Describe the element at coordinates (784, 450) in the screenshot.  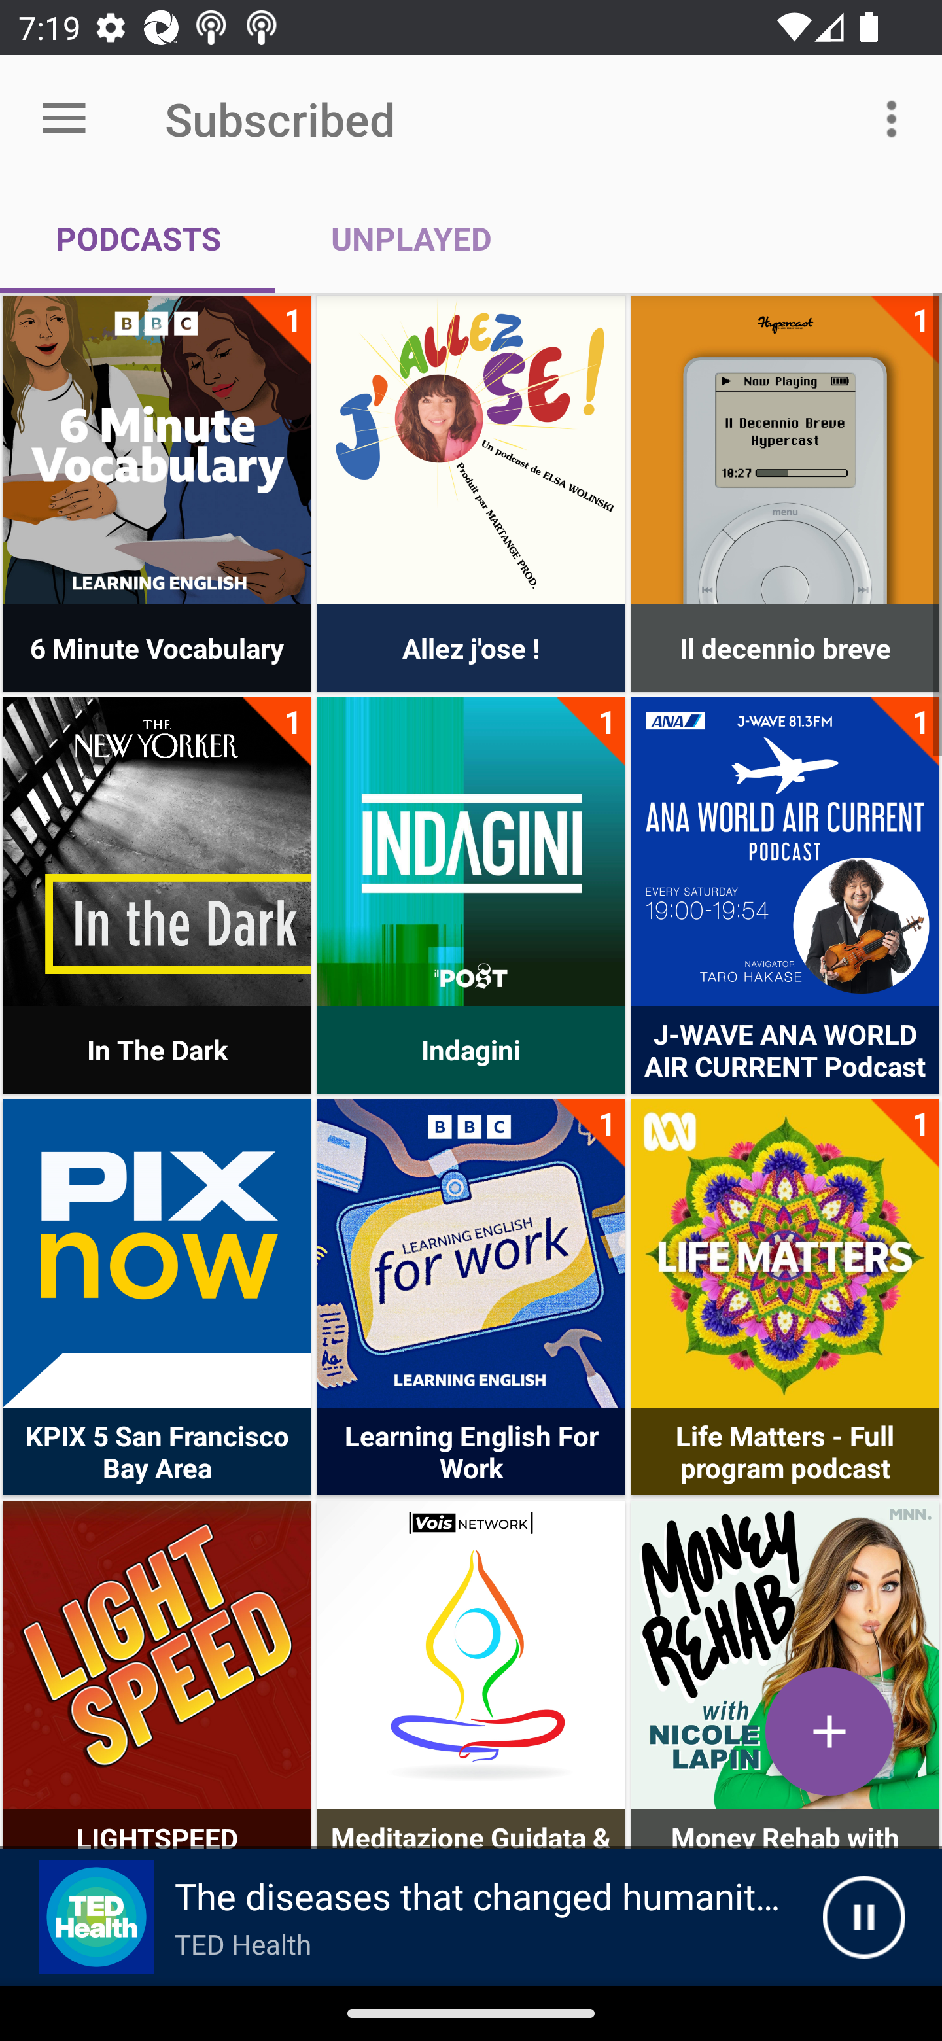
I see `Il decennio breve` at that location.